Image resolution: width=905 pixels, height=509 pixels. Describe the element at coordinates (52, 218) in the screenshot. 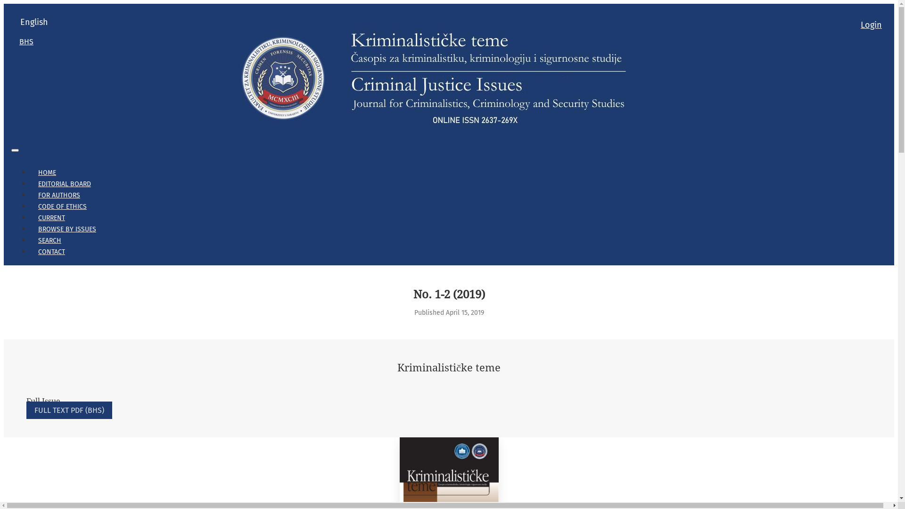

I see `CURRENT` at that location.